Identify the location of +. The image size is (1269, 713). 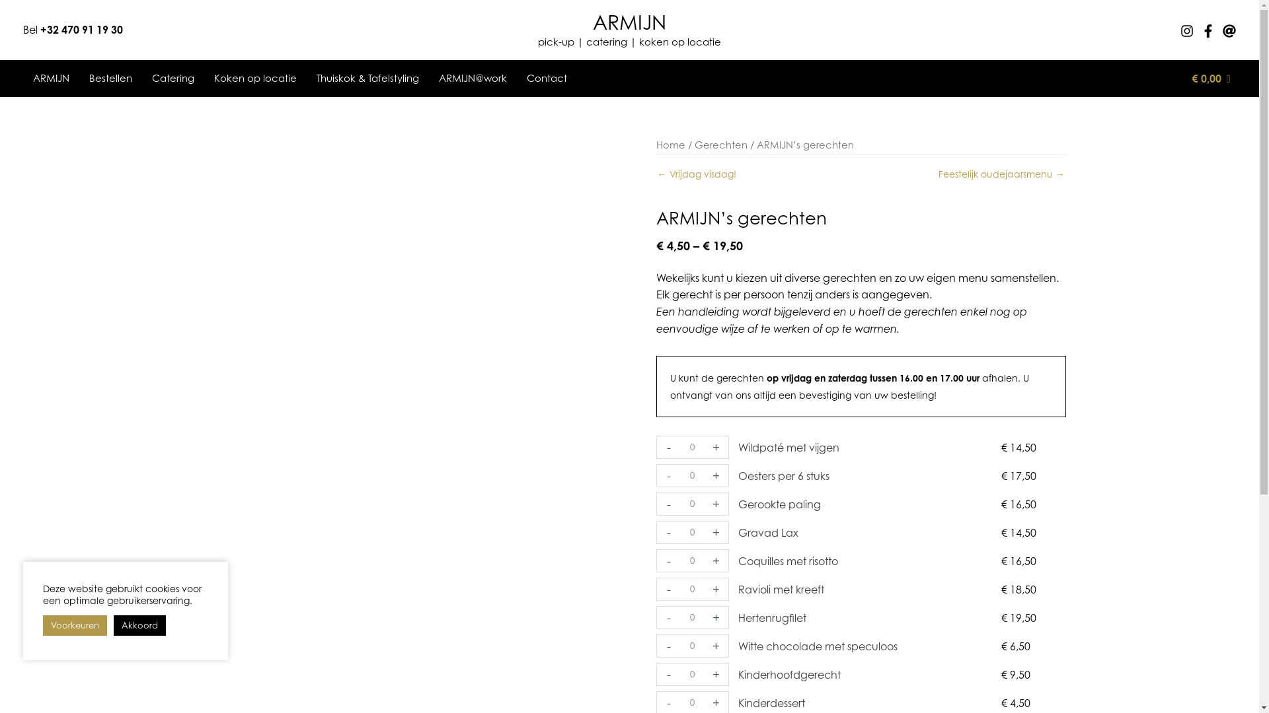
(716, 675).